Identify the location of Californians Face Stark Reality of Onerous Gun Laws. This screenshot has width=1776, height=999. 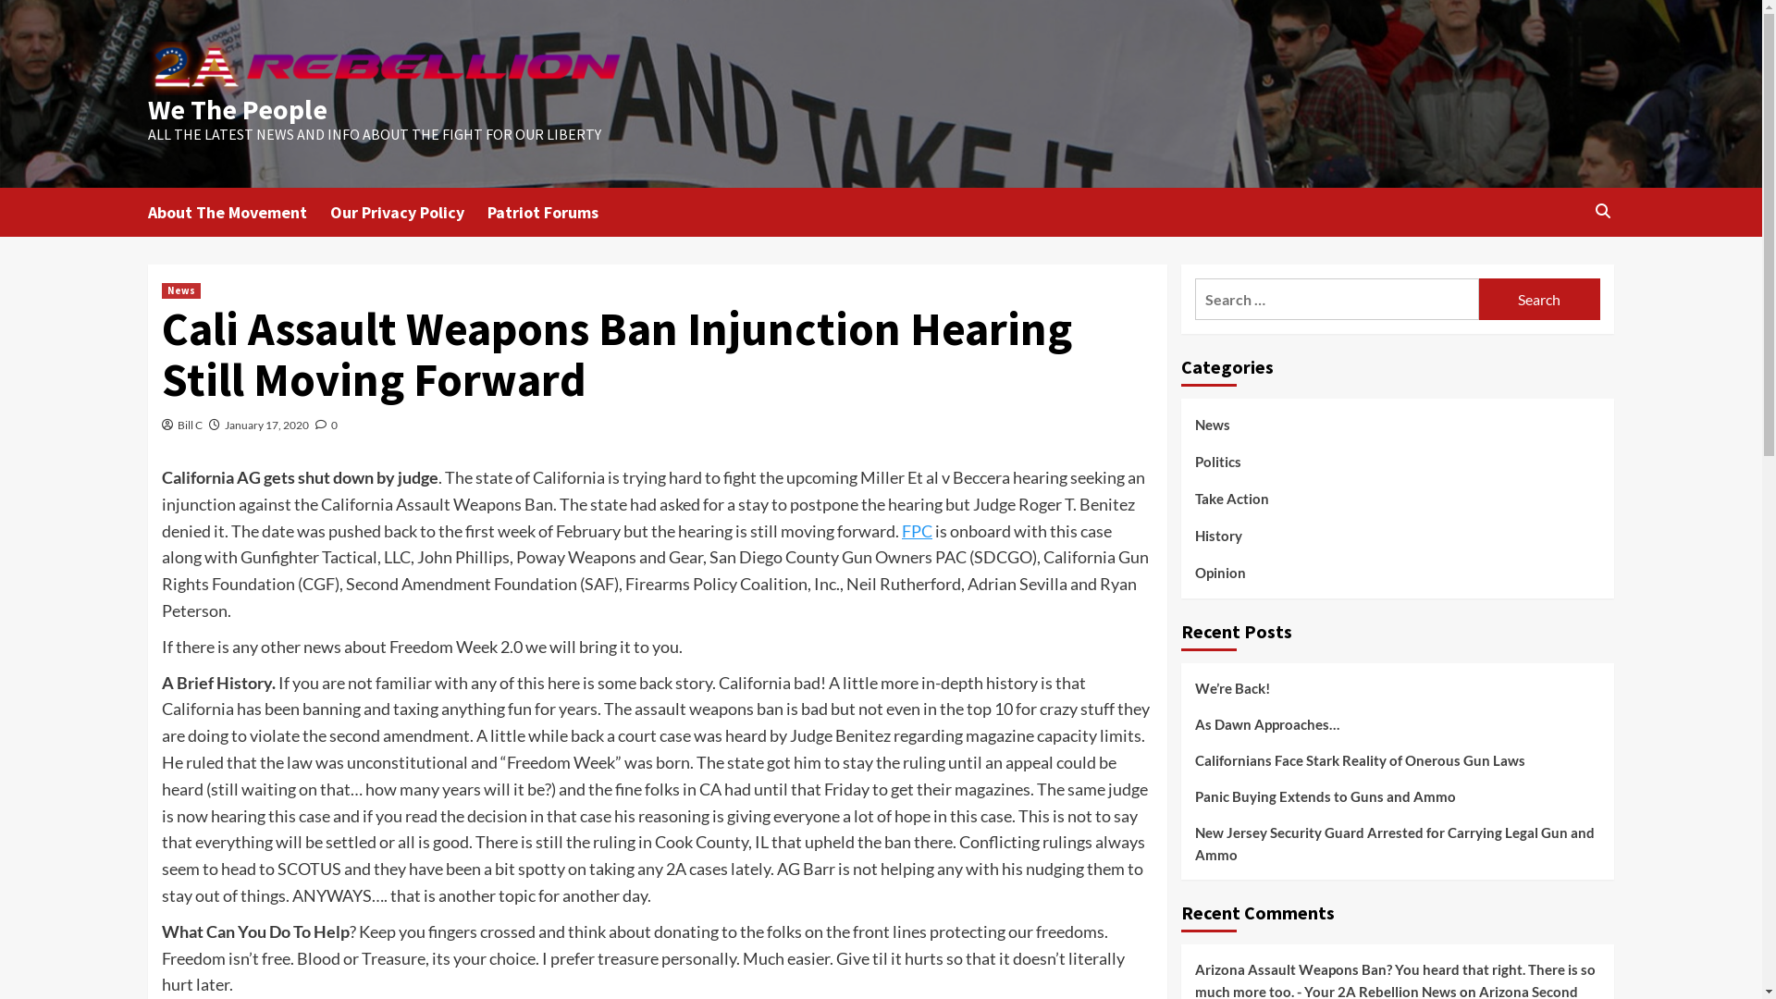
(1398, 768).